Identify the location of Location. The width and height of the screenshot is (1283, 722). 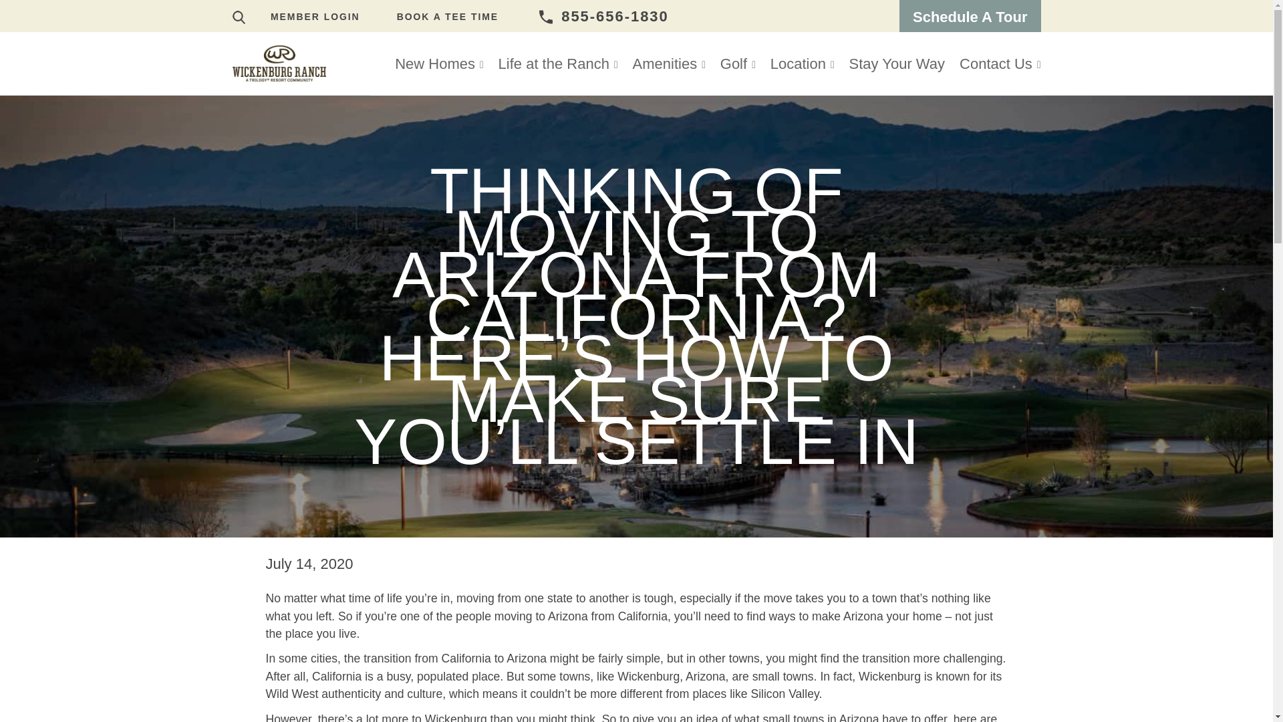
(802, 63).